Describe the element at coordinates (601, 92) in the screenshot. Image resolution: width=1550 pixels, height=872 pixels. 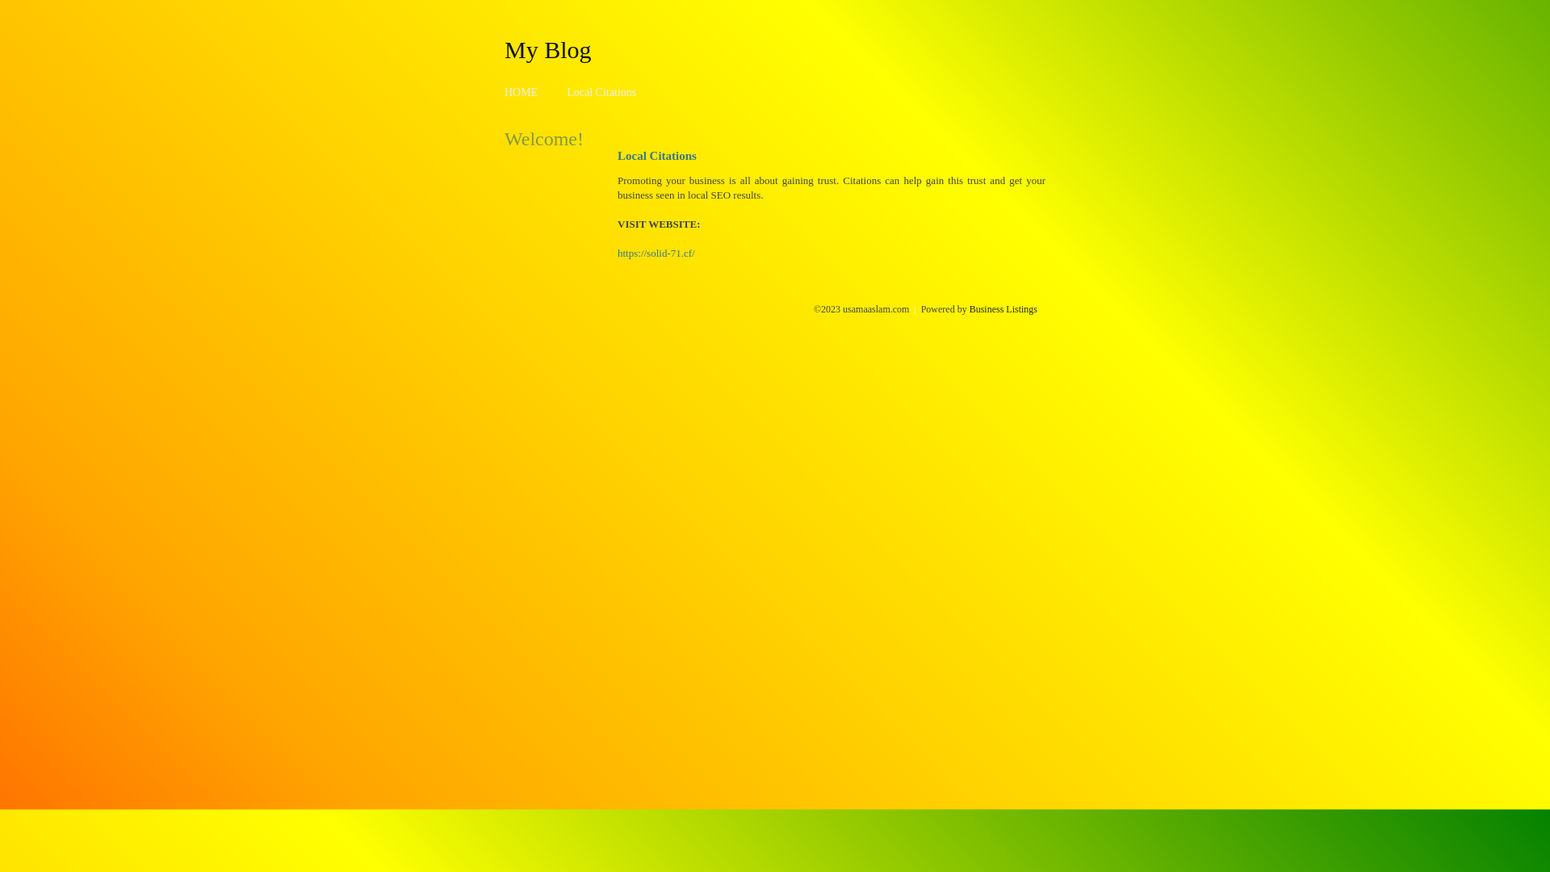
I see `Local Citations` at that location.